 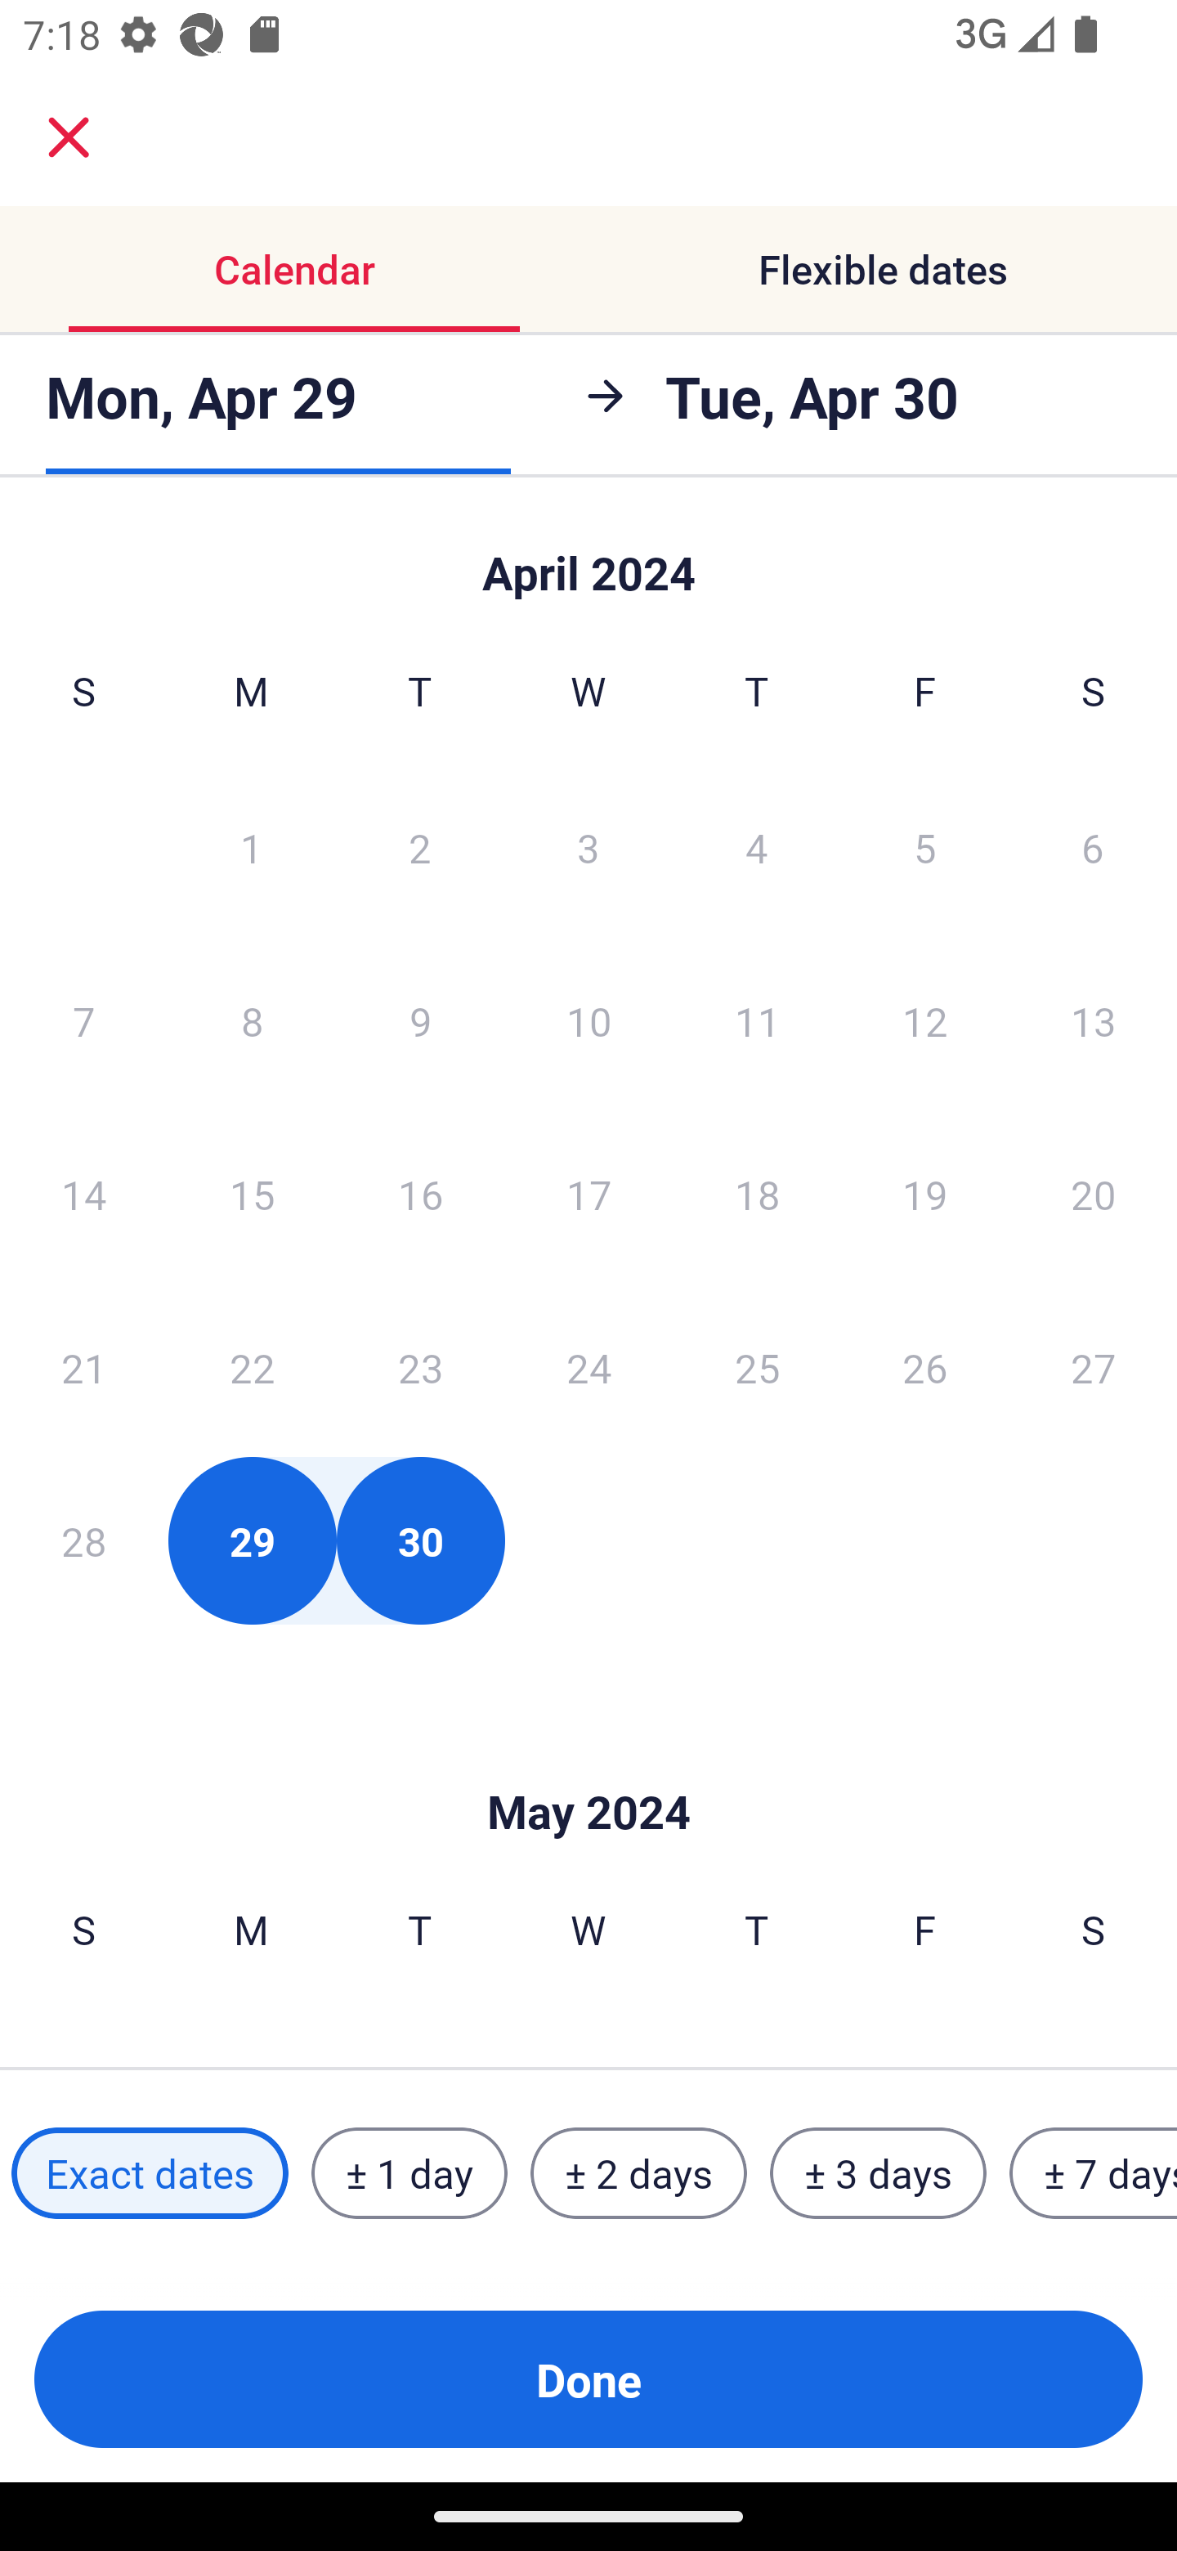 I want to click on ± 2 days, so click(x=639, y=2173).